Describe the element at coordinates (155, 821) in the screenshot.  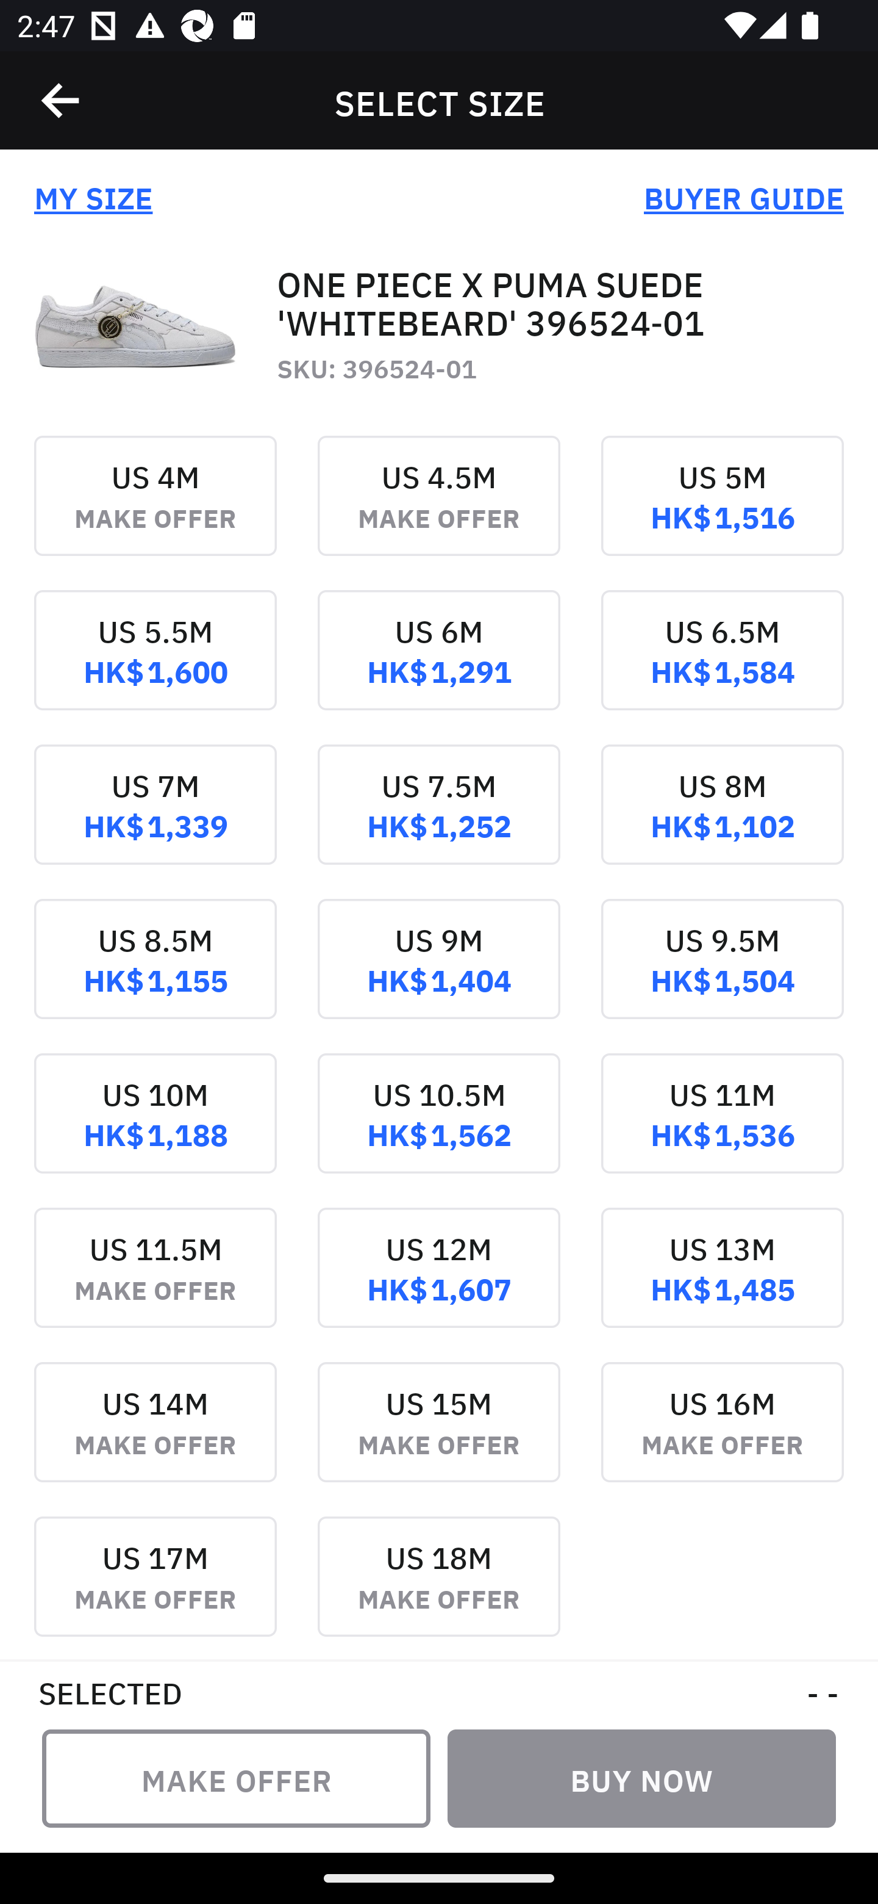
I see `US 7M HK$ 1,339` at that location.